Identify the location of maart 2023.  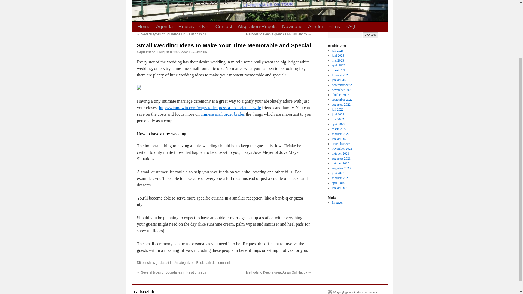
(339, 70).